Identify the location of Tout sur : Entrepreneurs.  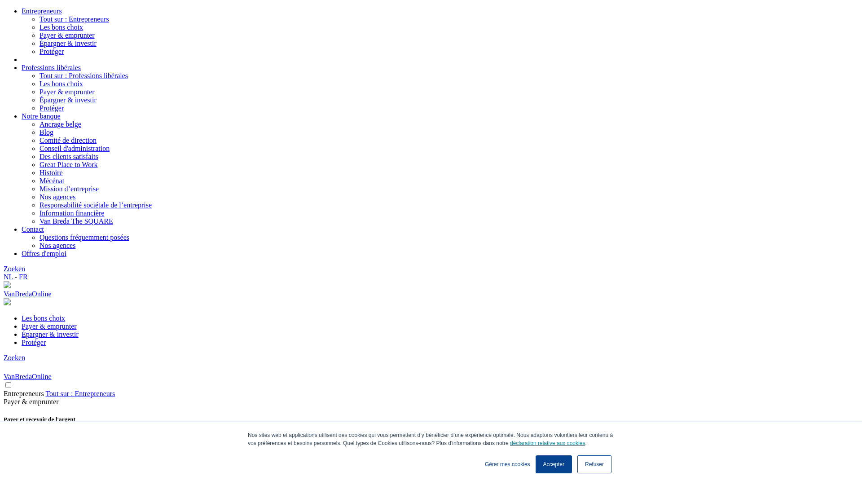
(80, 393).